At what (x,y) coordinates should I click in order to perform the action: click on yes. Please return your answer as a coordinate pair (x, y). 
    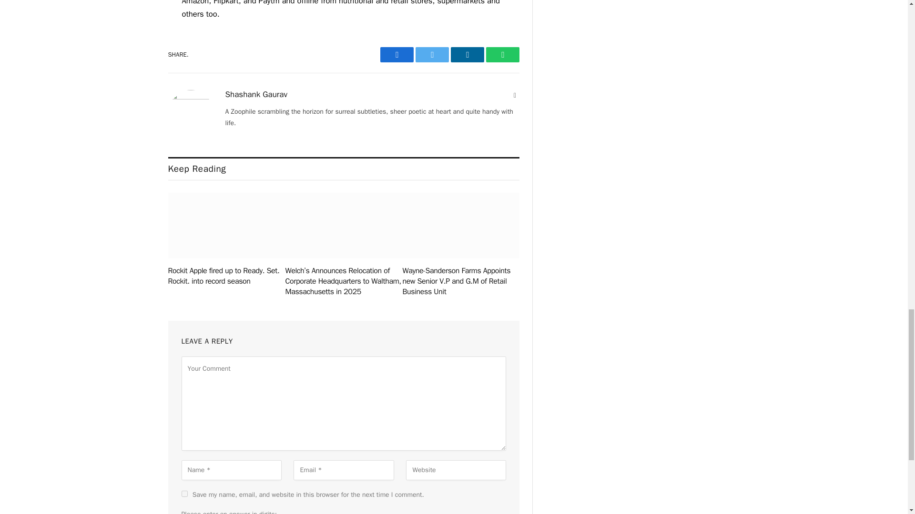
    Looking at the image, I should click on (184, 494).